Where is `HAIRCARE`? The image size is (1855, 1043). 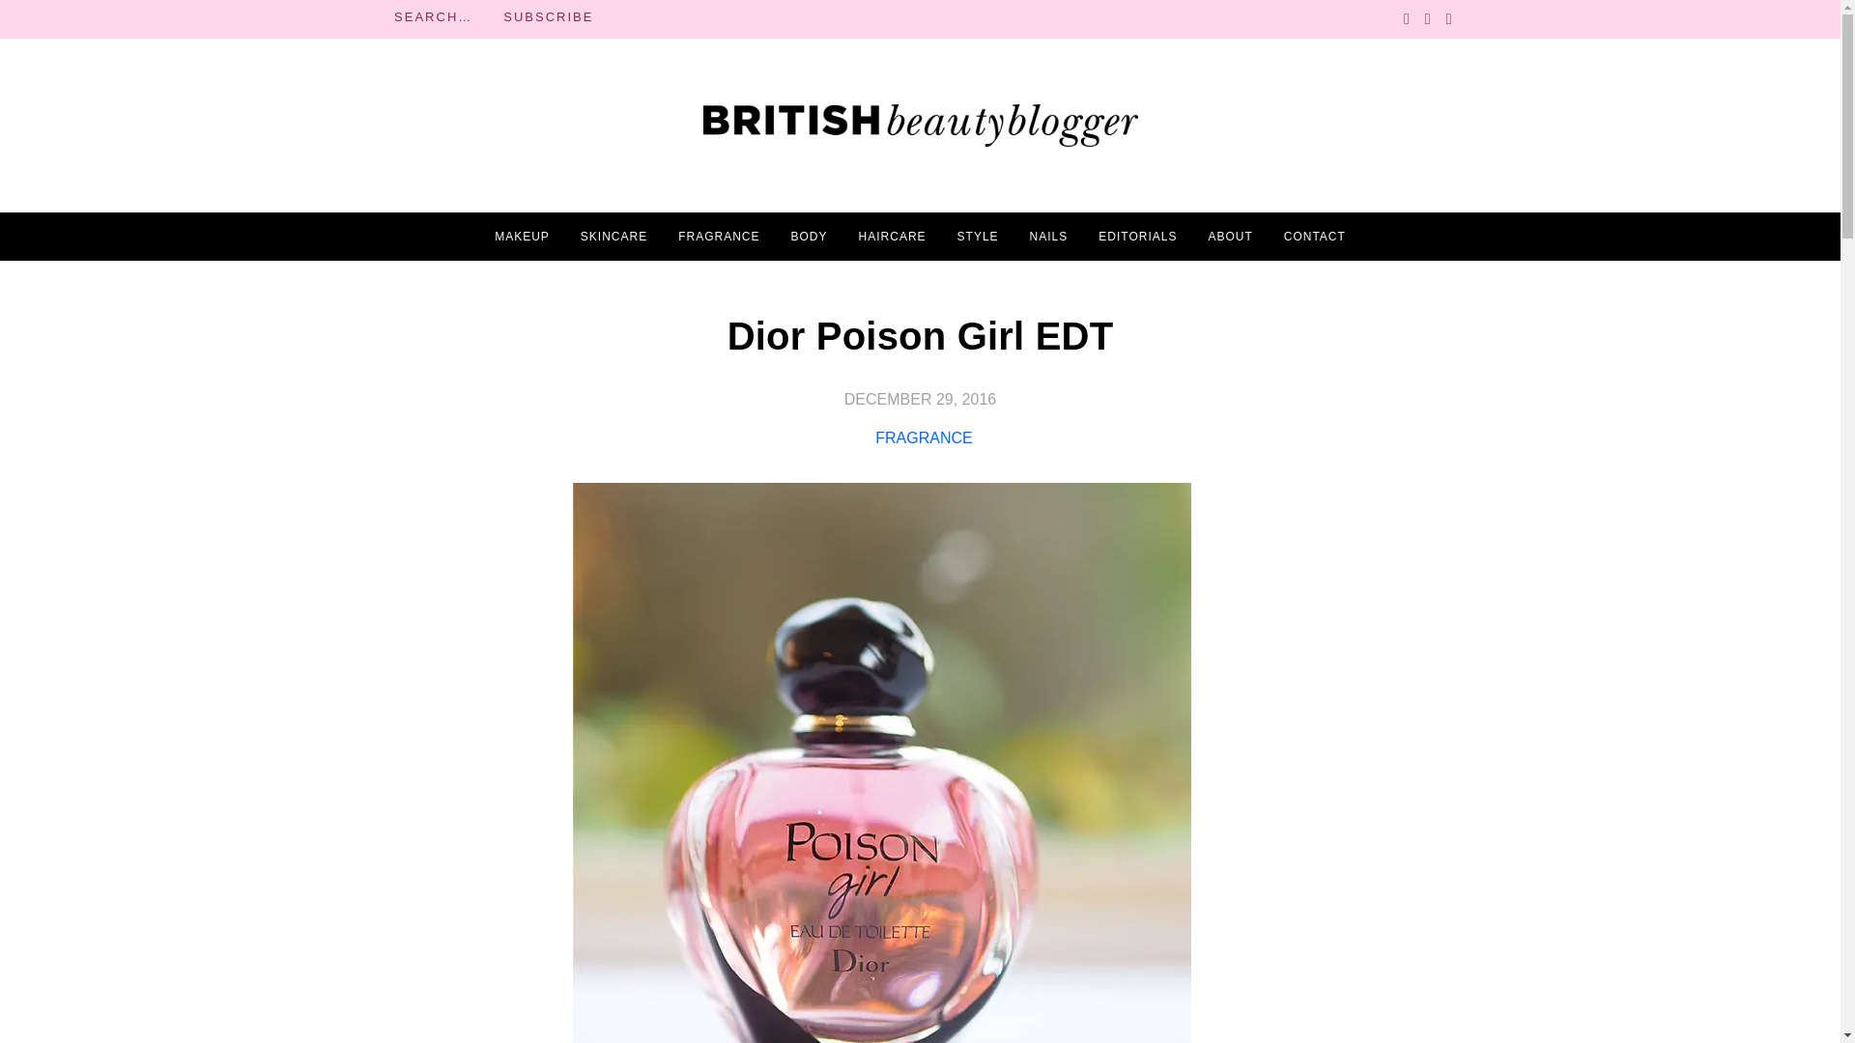
HAIRCARE is located at coordinates (892, 237).